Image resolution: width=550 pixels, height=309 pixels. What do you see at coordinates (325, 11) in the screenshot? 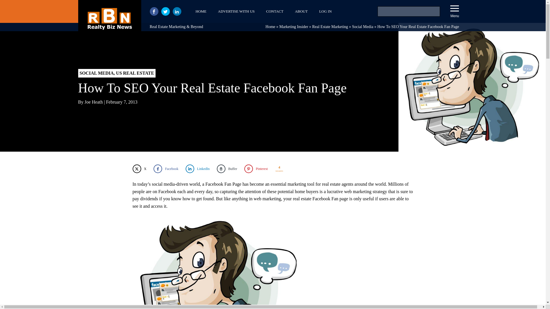
I see `LOG IN` at bounding box center [325, 11].